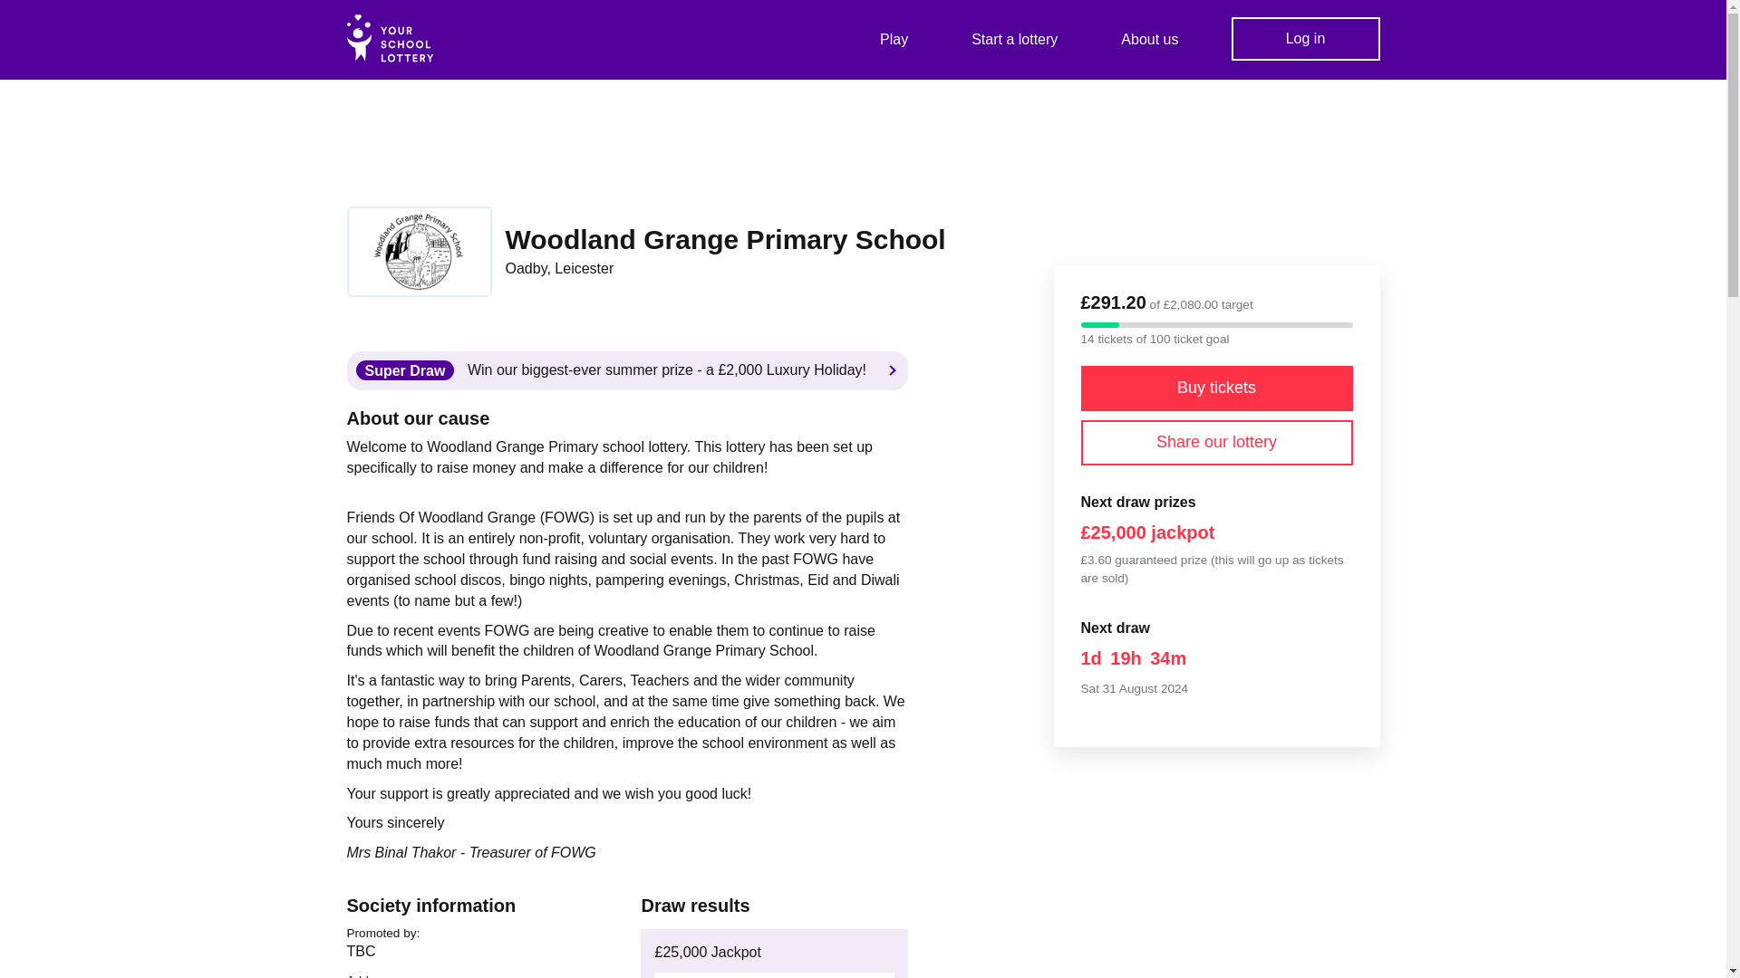 Image resolution: width=1740 pixels, height=978 pixels. I want to click on Log in, so click(1305, 38).